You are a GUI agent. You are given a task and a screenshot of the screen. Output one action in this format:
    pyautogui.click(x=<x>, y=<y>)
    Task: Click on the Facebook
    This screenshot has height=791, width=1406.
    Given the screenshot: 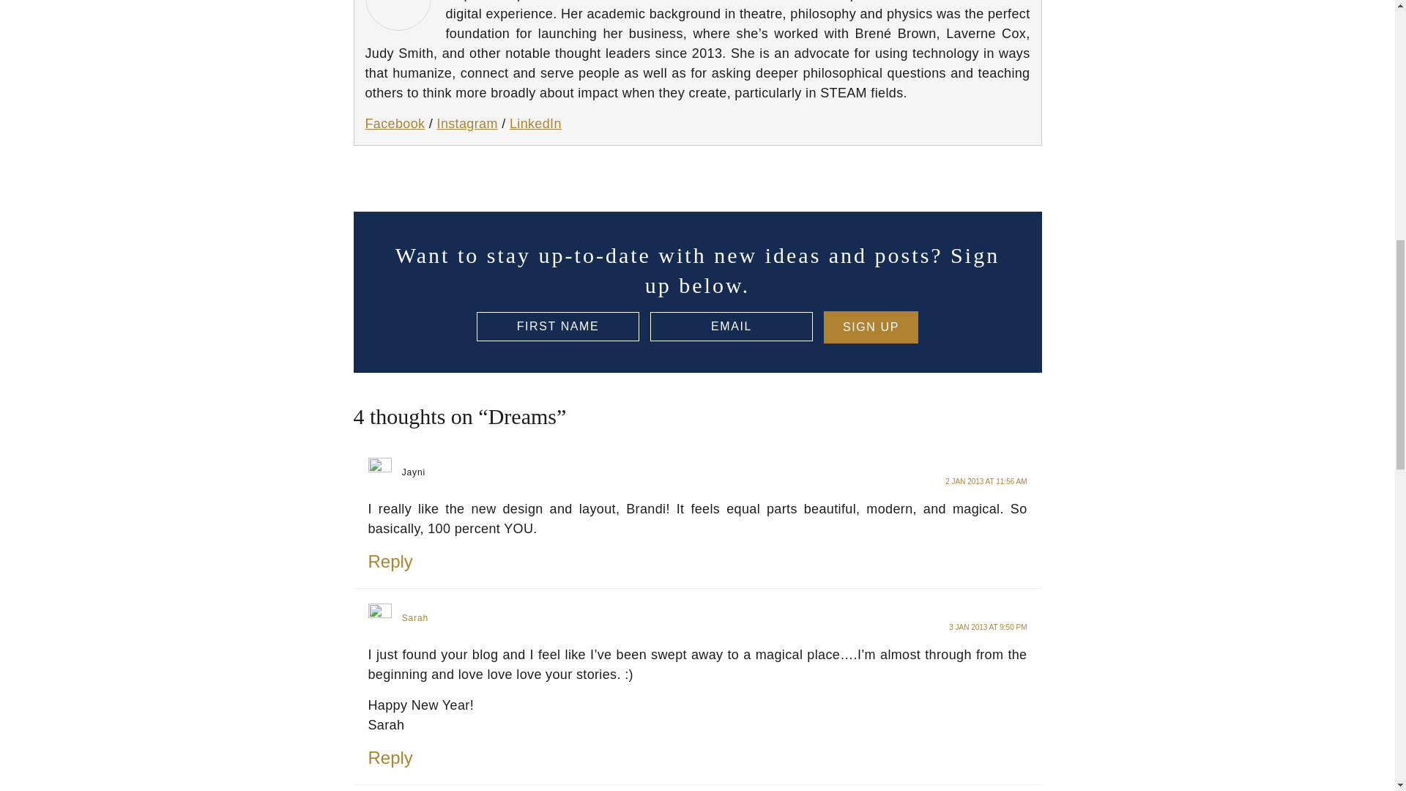 What is the action you would take?
    pyautogui.click(x=394, y=123)
    